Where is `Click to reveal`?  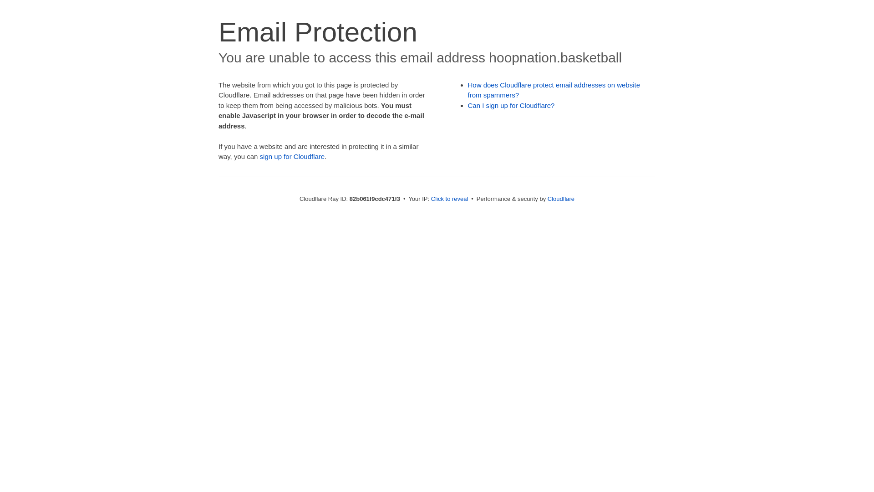
Click to reveal is located at coordinates (450, 199).